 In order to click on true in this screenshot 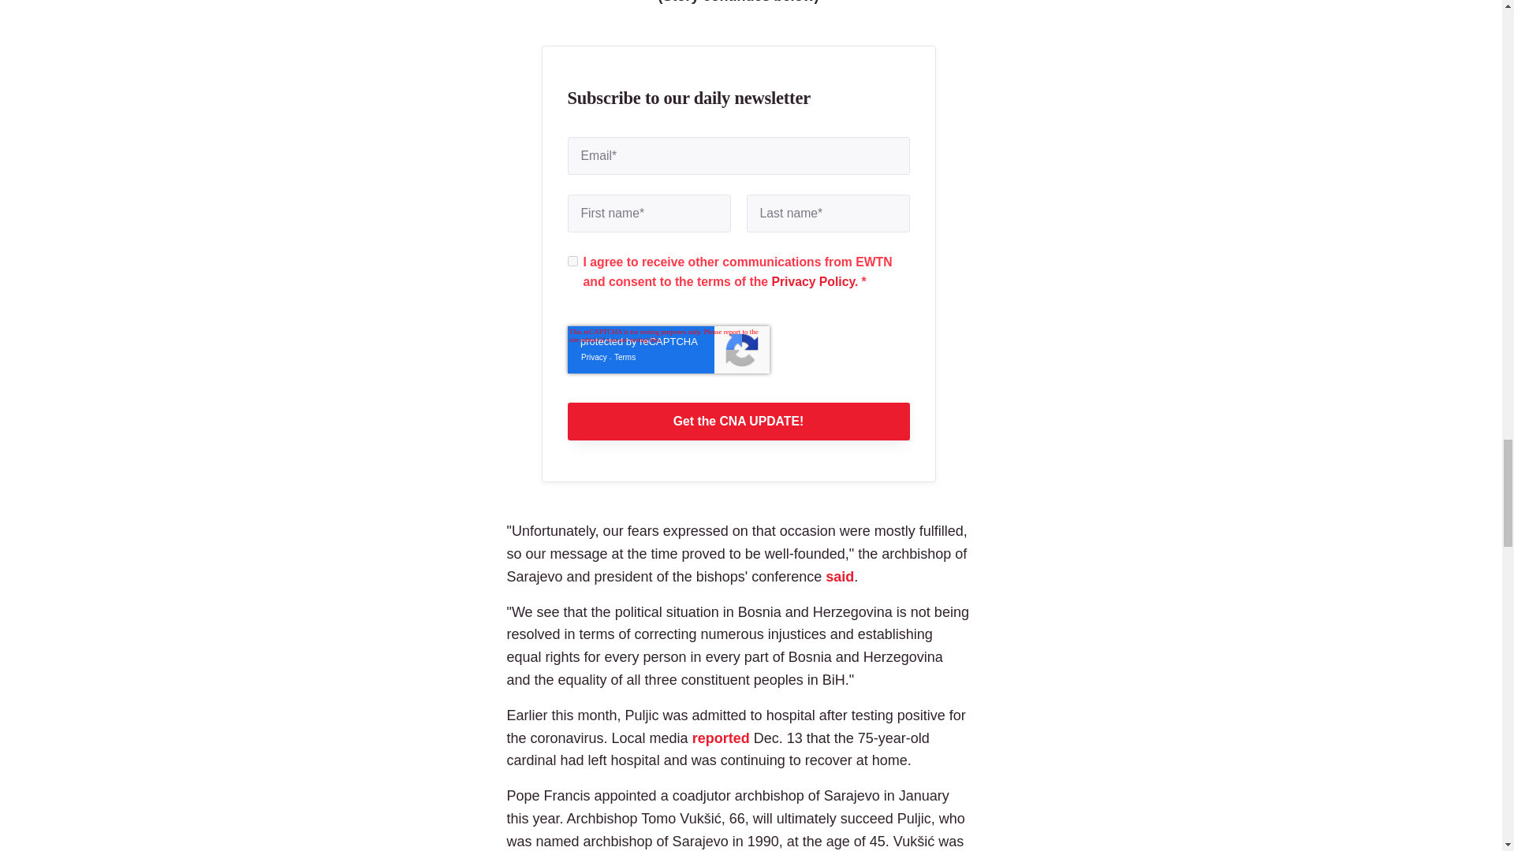, I will do `click(572, 262)`.